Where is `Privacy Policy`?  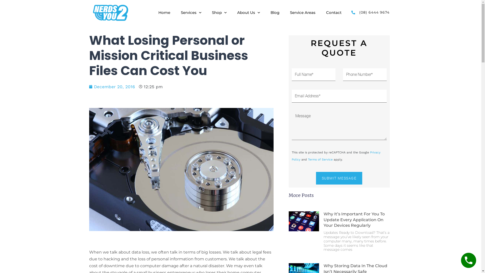
Privacy Policy is located at coordinates (336, 156).